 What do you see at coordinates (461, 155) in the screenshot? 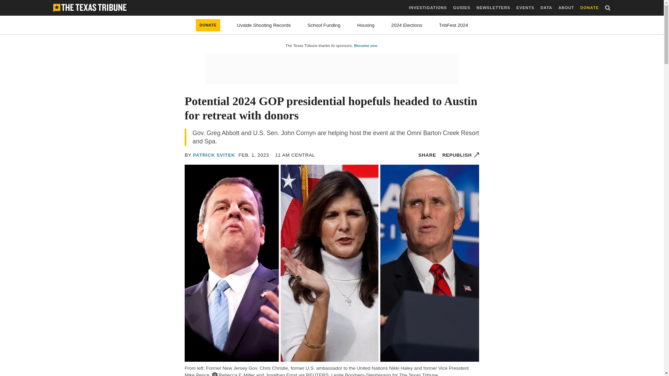
I see `REPUBLISH` at bounding box center [461, 155].